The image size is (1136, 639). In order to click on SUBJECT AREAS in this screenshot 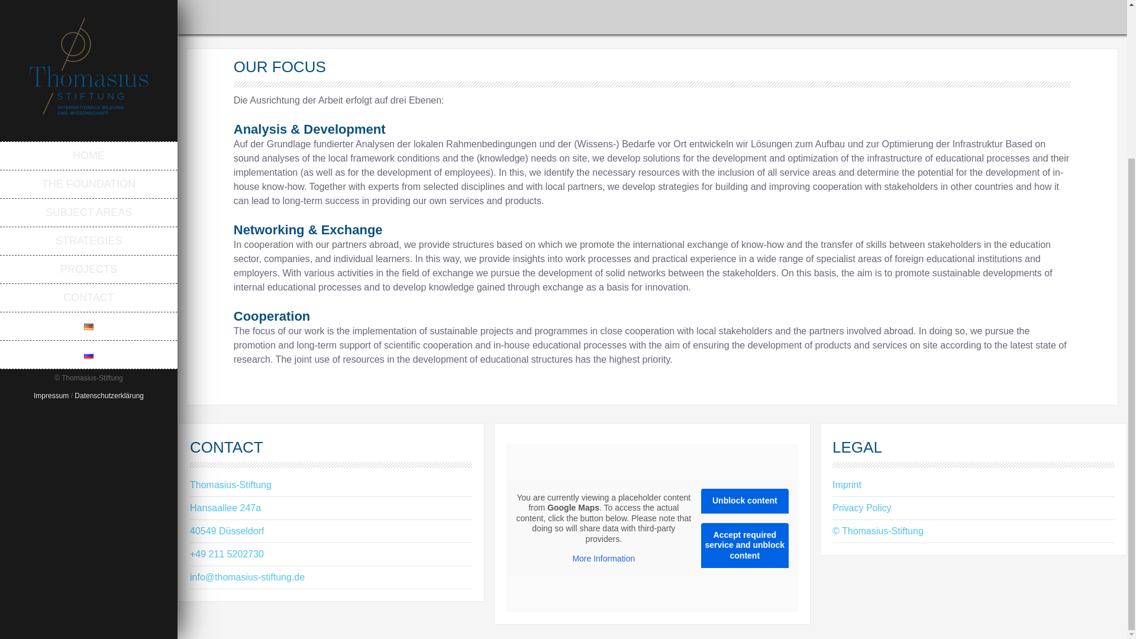, I will do `click(89, 12)`.